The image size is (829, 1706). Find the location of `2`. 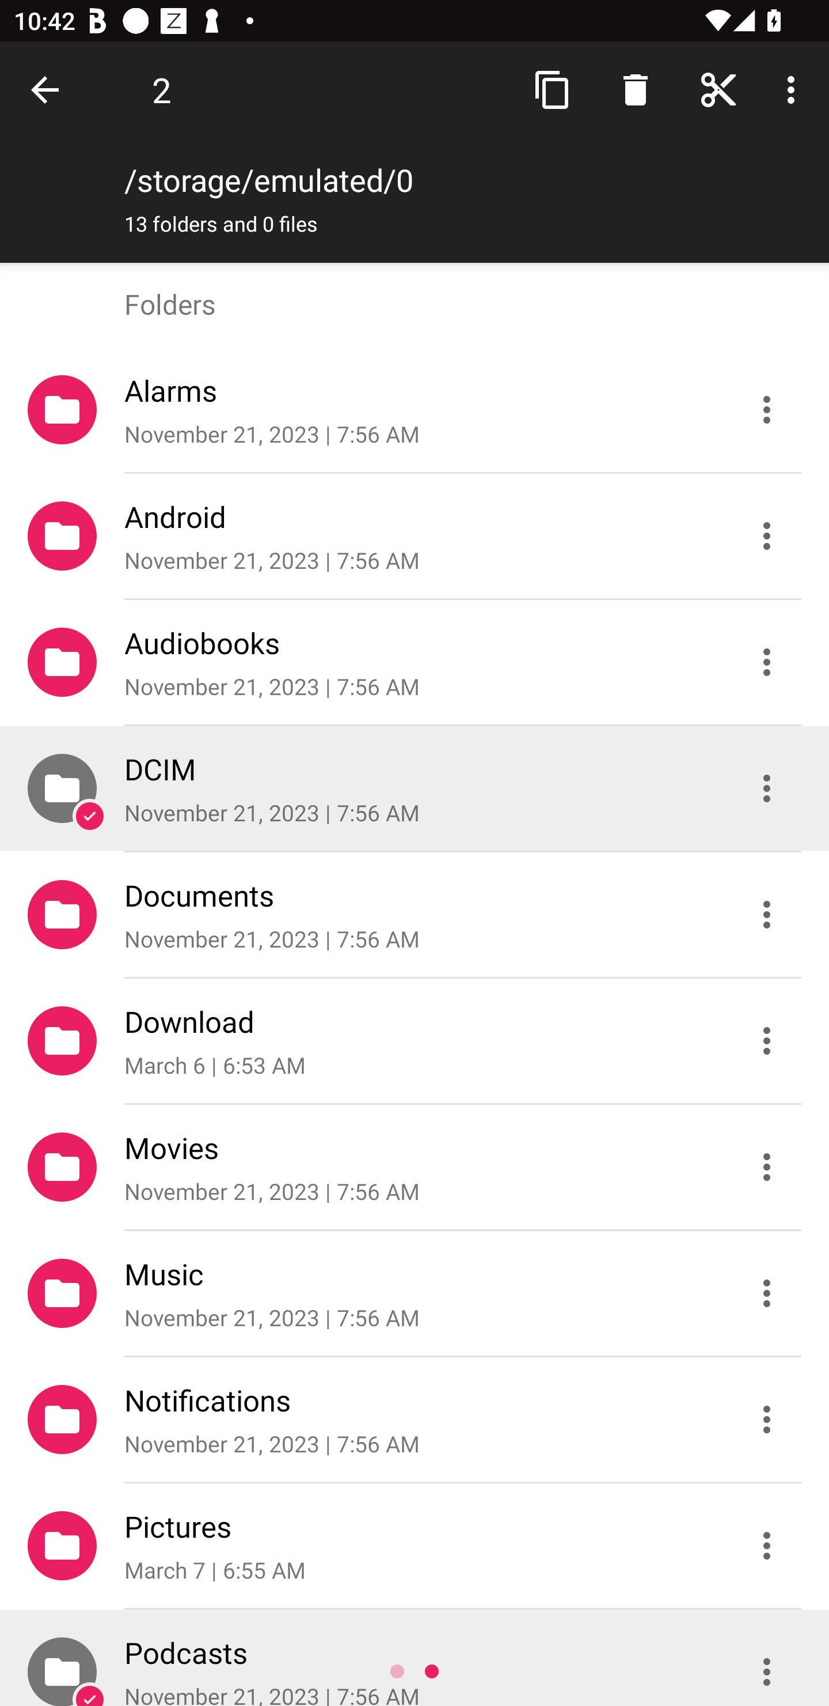

2 is located at coordinates (161, 89).